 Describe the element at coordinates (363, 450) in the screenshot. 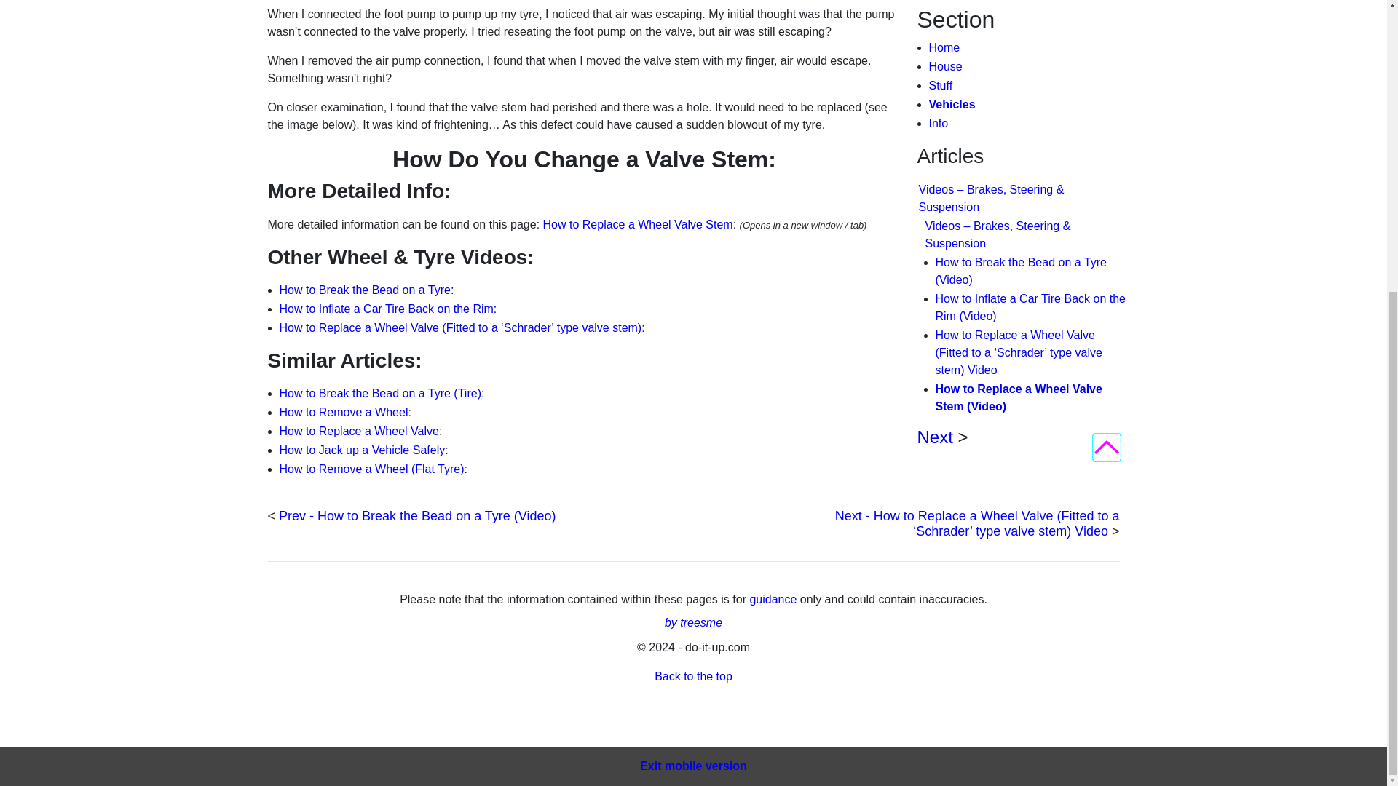

I see `How to Jack up a Vehicle Safely` at that location.